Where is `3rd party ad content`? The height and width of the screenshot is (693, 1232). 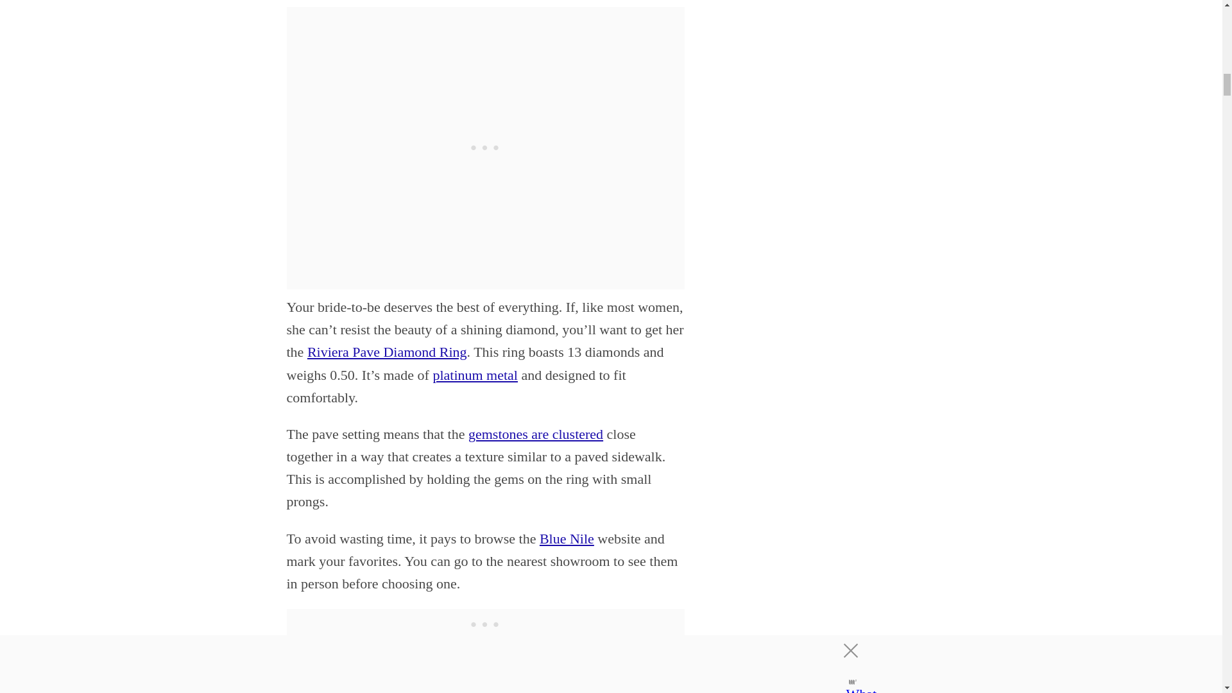
3rd party ad content is located at coordinates (484, 625).